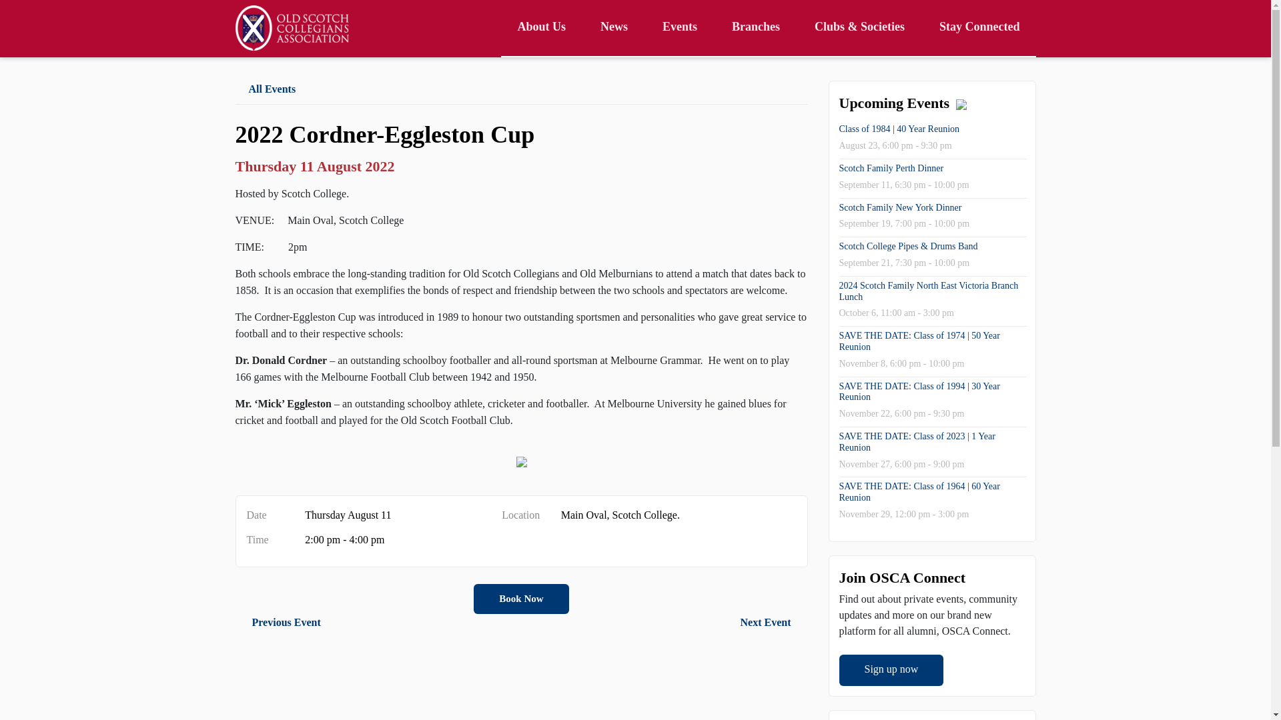 This screenshot has width=1281, height=720. Describe the element at coordinates (774, 621) in the screenshot. I see `Next Event` at that location.